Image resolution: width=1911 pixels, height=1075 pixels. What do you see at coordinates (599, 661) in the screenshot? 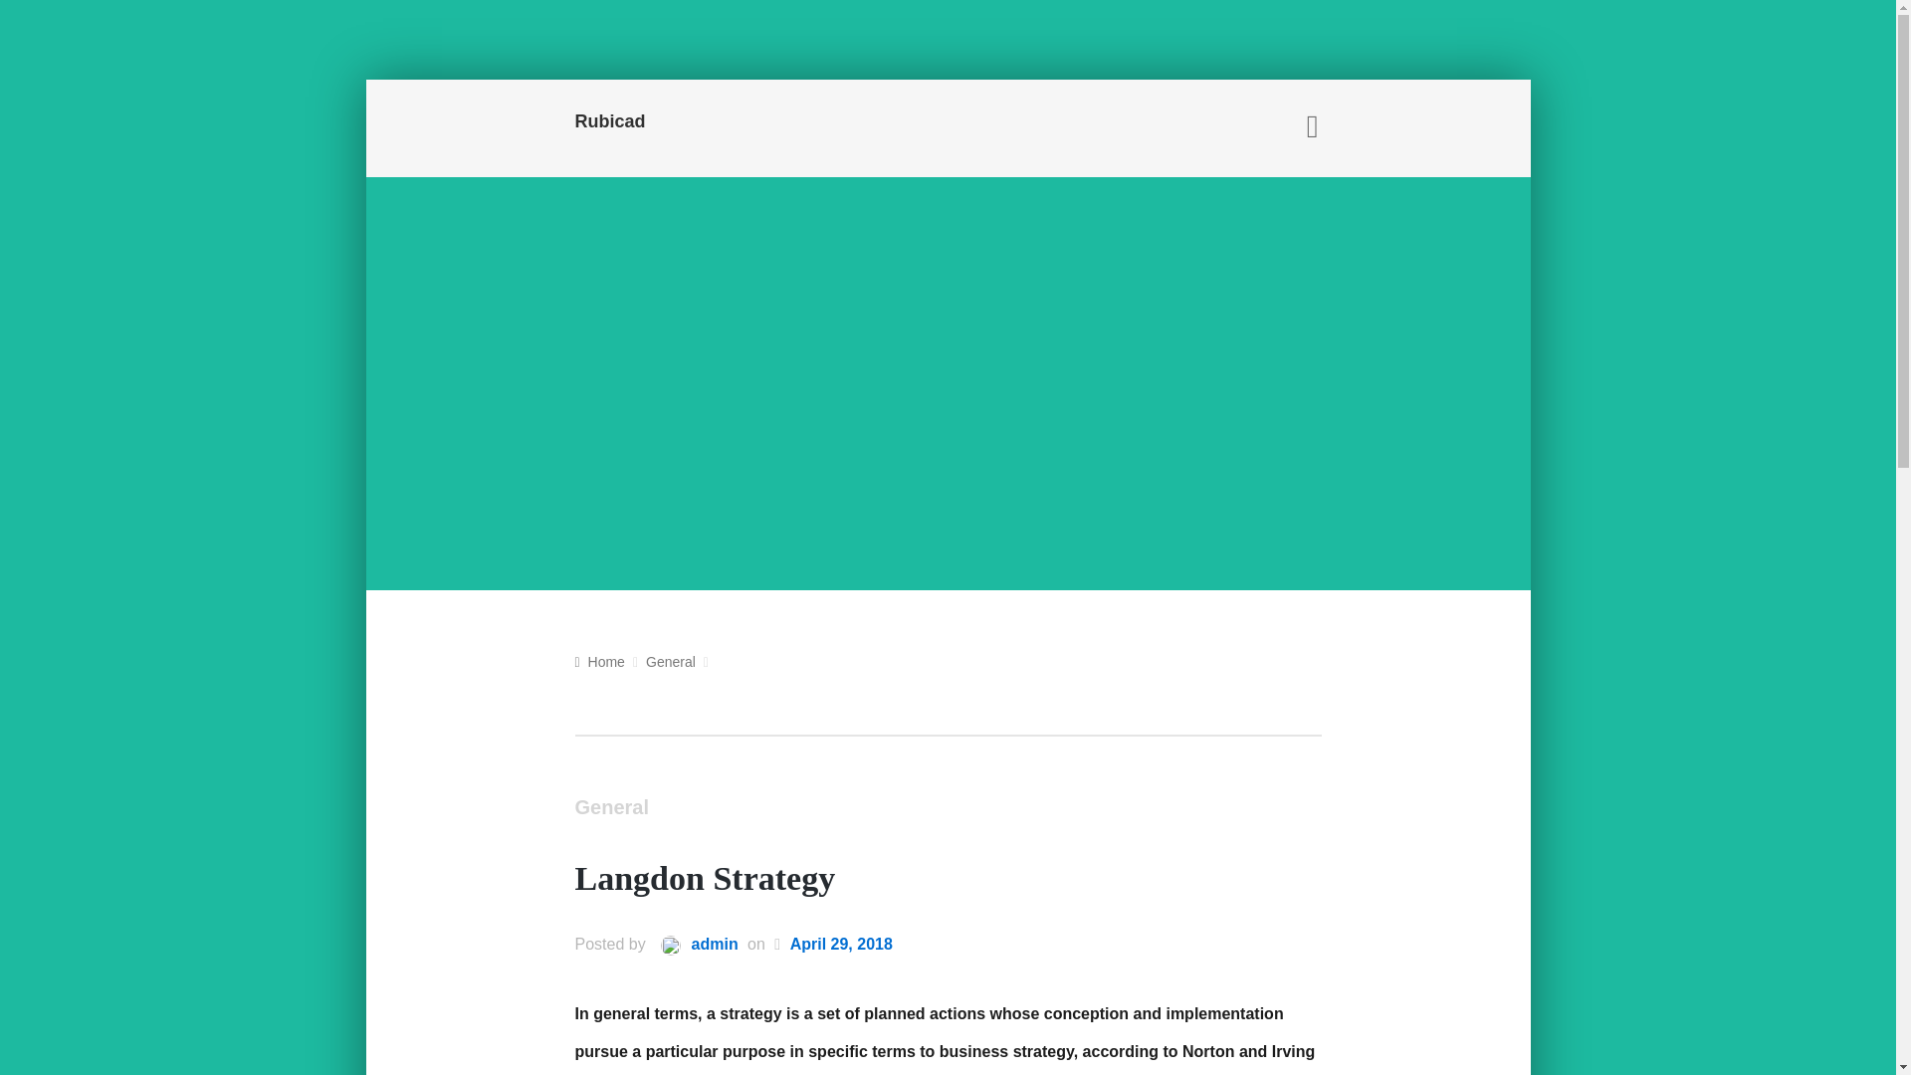
I see `go home` at bounding box center [599, 661].